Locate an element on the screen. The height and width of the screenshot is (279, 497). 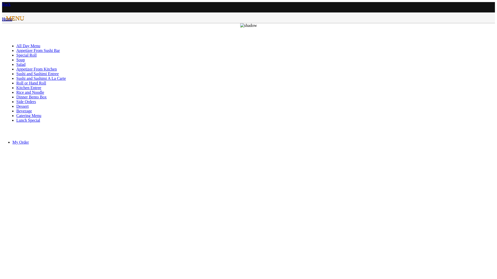
Home is located at coordinates (7, 19).